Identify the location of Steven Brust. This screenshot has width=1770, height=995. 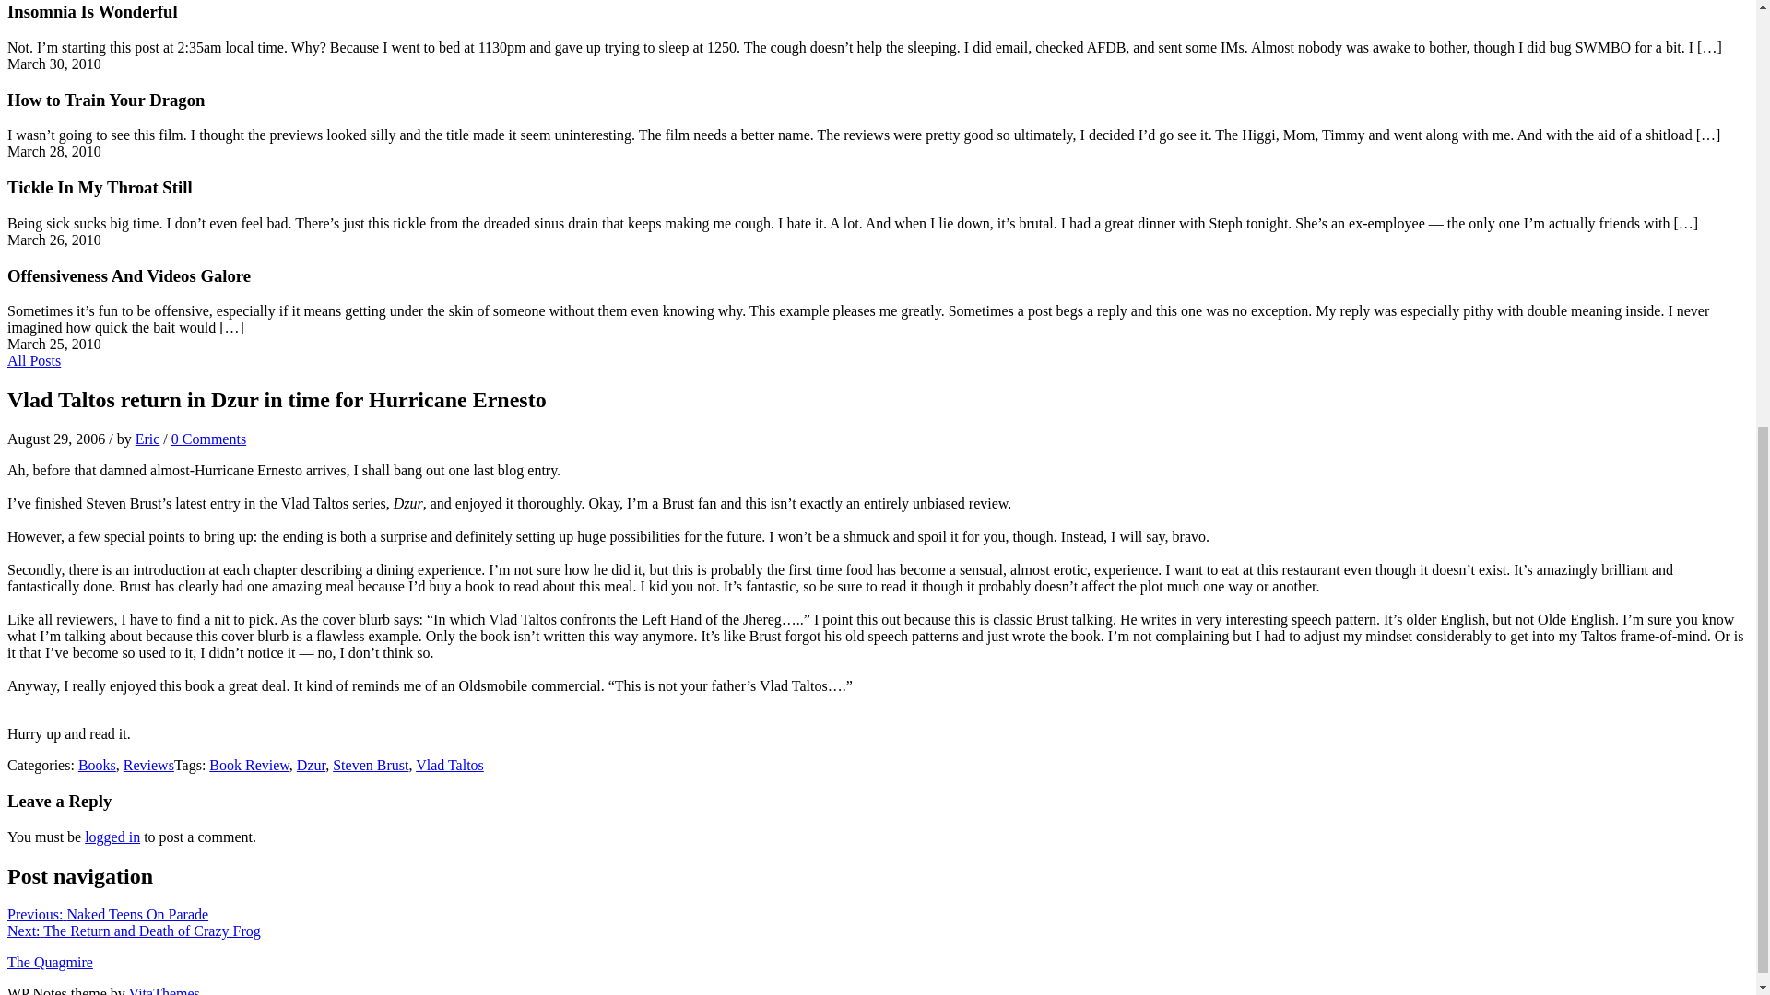
(371, 765).